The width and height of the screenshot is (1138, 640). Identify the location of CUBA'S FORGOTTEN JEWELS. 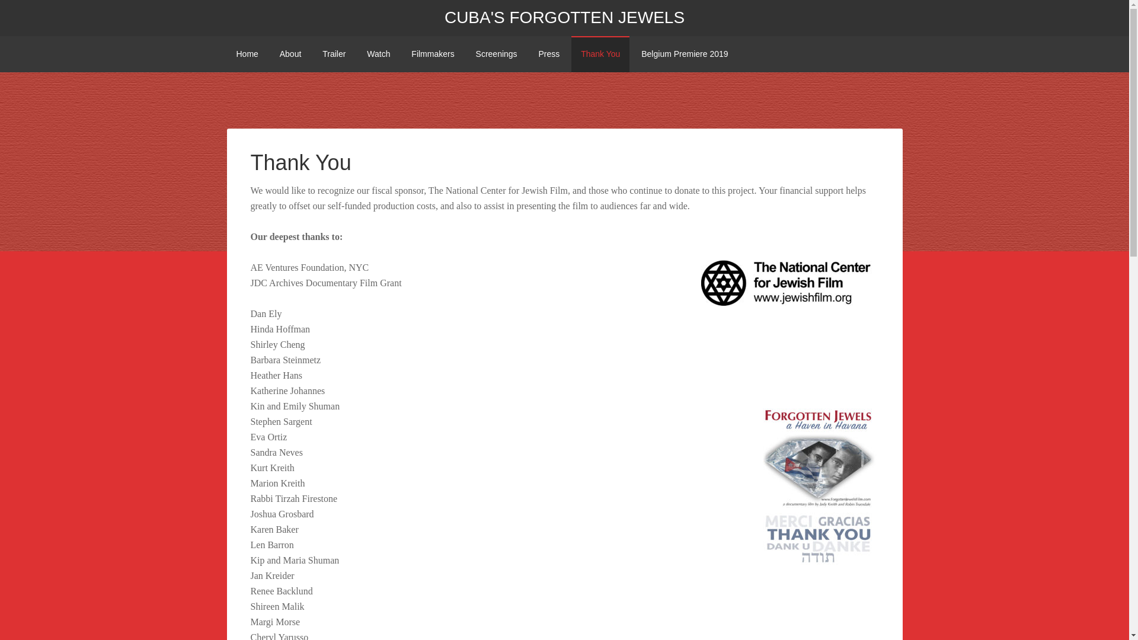
(564, 18).